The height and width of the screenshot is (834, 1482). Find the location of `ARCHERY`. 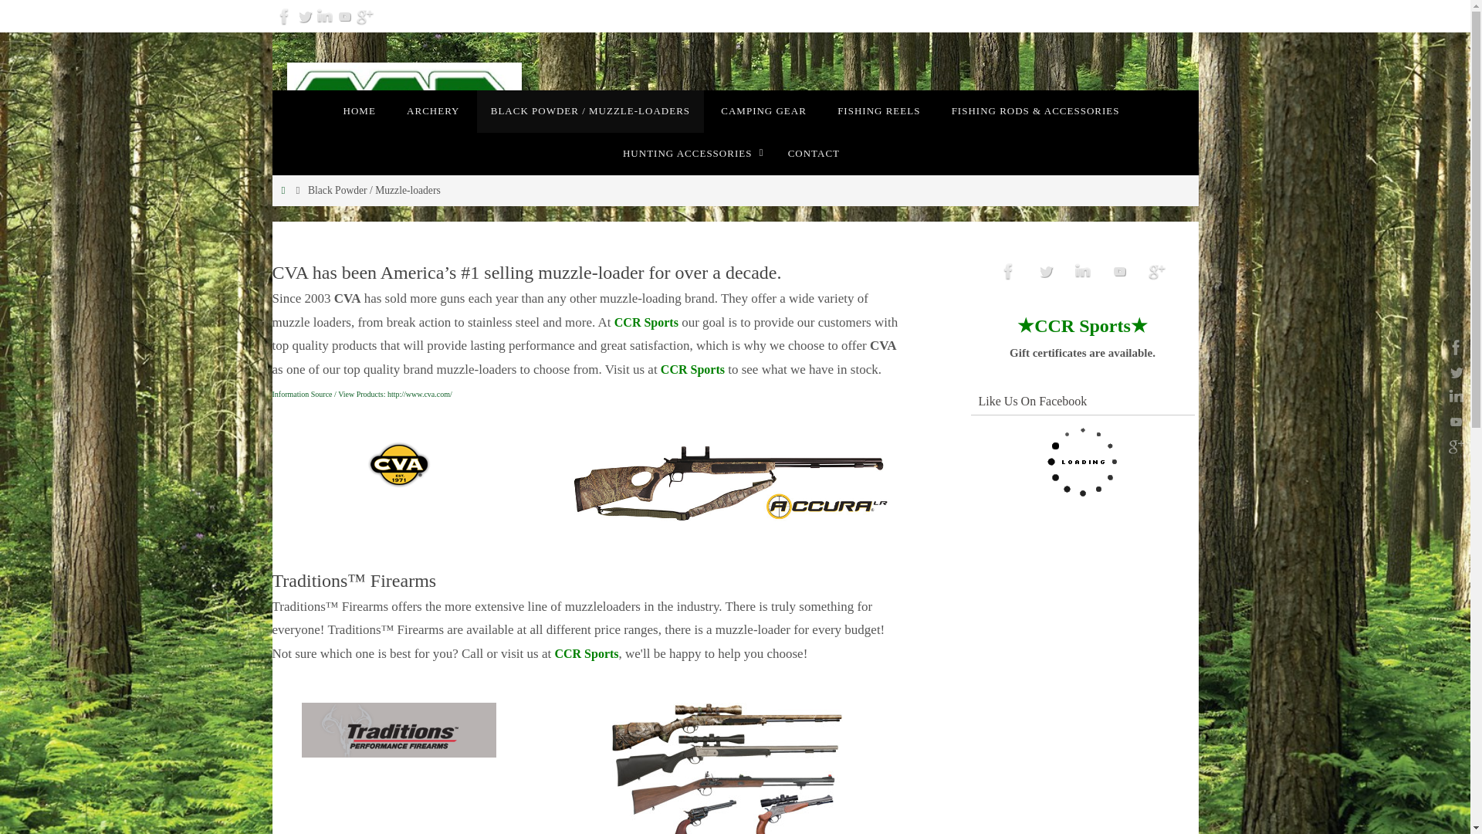

ARCHERY is located at coordinates (432, 111).